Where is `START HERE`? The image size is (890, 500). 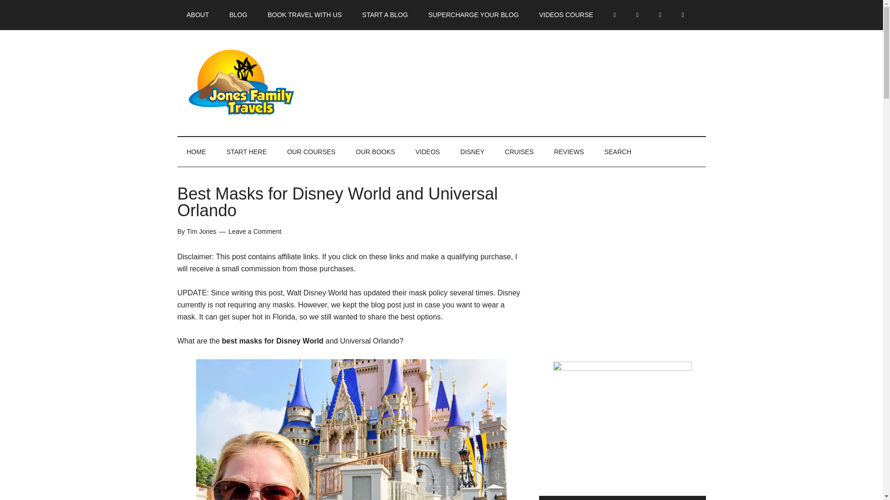
START HERE is located at coordinates (247, 151).